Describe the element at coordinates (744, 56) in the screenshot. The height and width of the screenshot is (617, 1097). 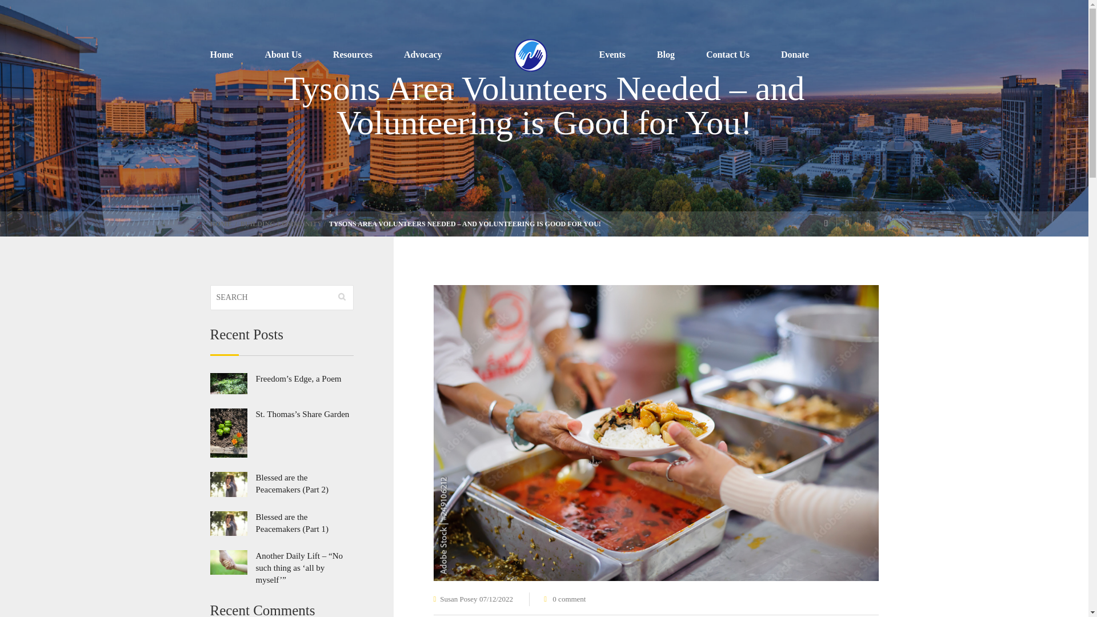
I see `Contact Us` at that location.